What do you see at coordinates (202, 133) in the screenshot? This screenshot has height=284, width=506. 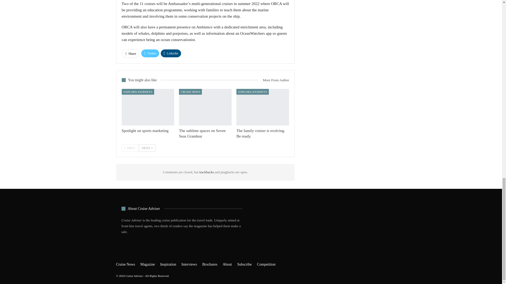 I see `The sublime spaces on Seven Seas Grandeur` at bounding box center [202, 133].